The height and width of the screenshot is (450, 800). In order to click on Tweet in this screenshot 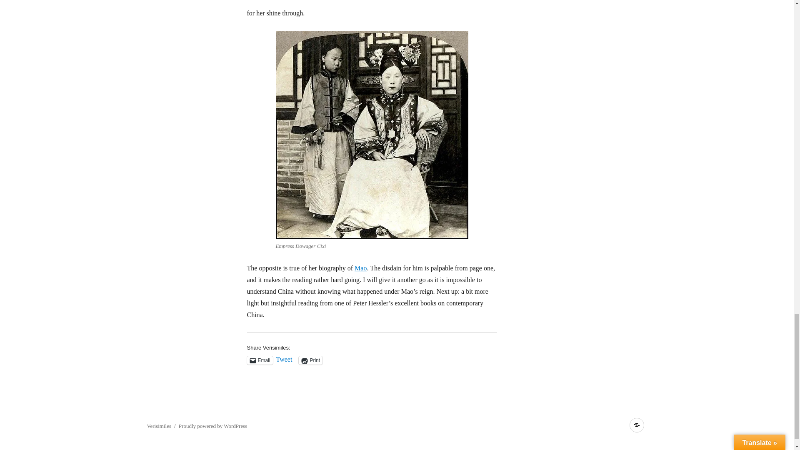, I will do `click(284, 360)`.